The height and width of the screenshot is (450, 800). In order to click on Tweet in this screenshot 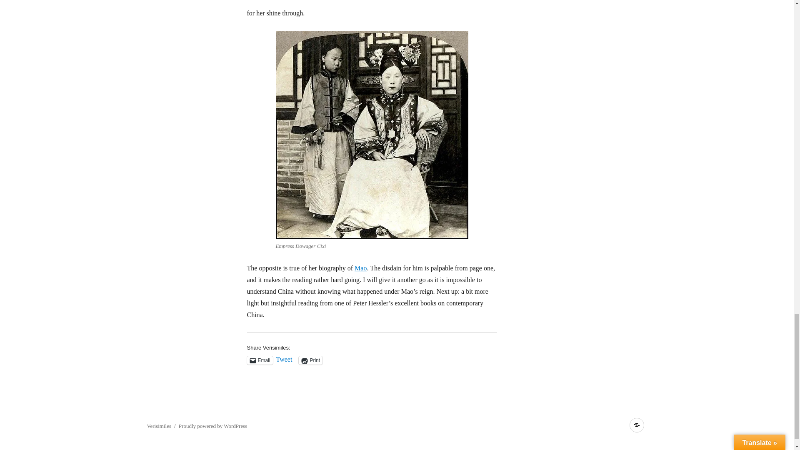, I will do `click(284, 360)`.